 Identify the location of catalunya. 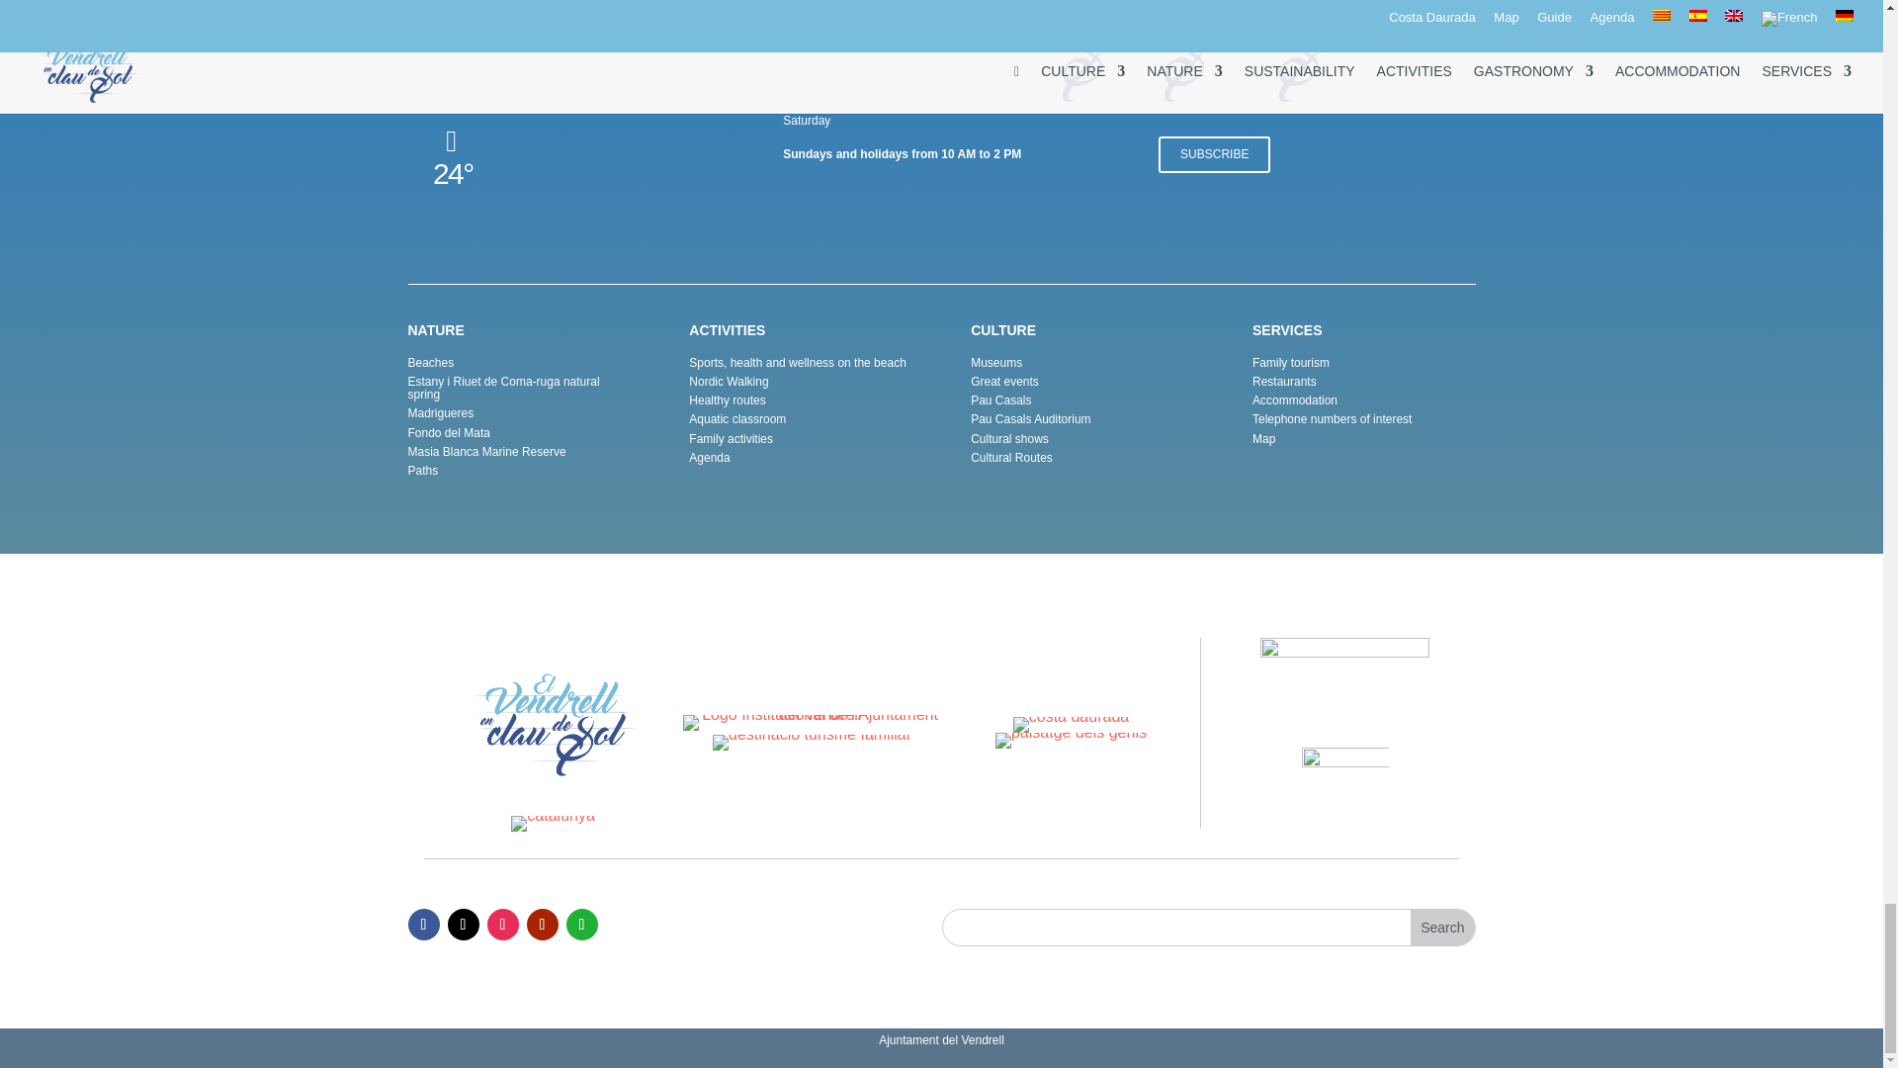
(553, 824).